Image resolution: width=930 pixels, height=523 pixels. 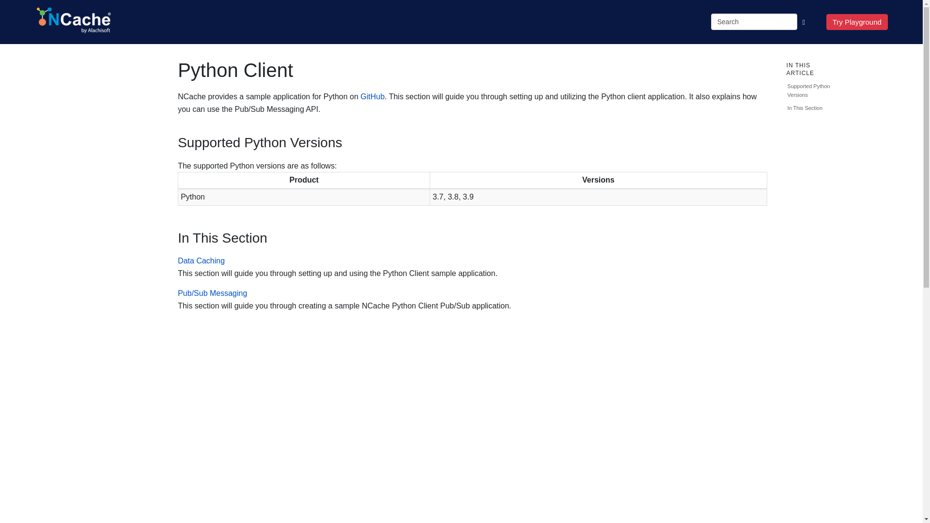 What do you see at coordinates (813, 91) in the screenshot?
I see `Supported Python Versions` at bounding box center [813, 91].